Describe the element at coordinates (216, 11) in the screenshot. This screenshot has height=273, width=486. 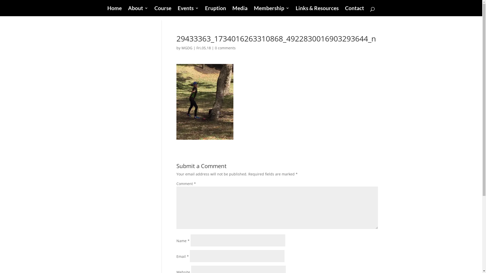
I see `Eruption` at that location.